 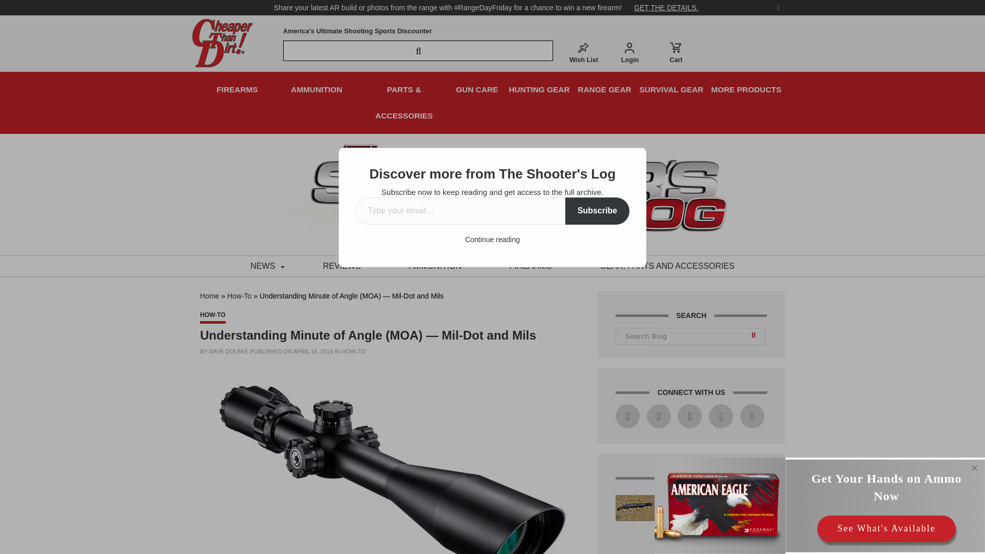 What do you see at coordinates (223, 42) in the screenshot?
I see `cheaper-than-dirt brand` at bounding box center [223, 42].